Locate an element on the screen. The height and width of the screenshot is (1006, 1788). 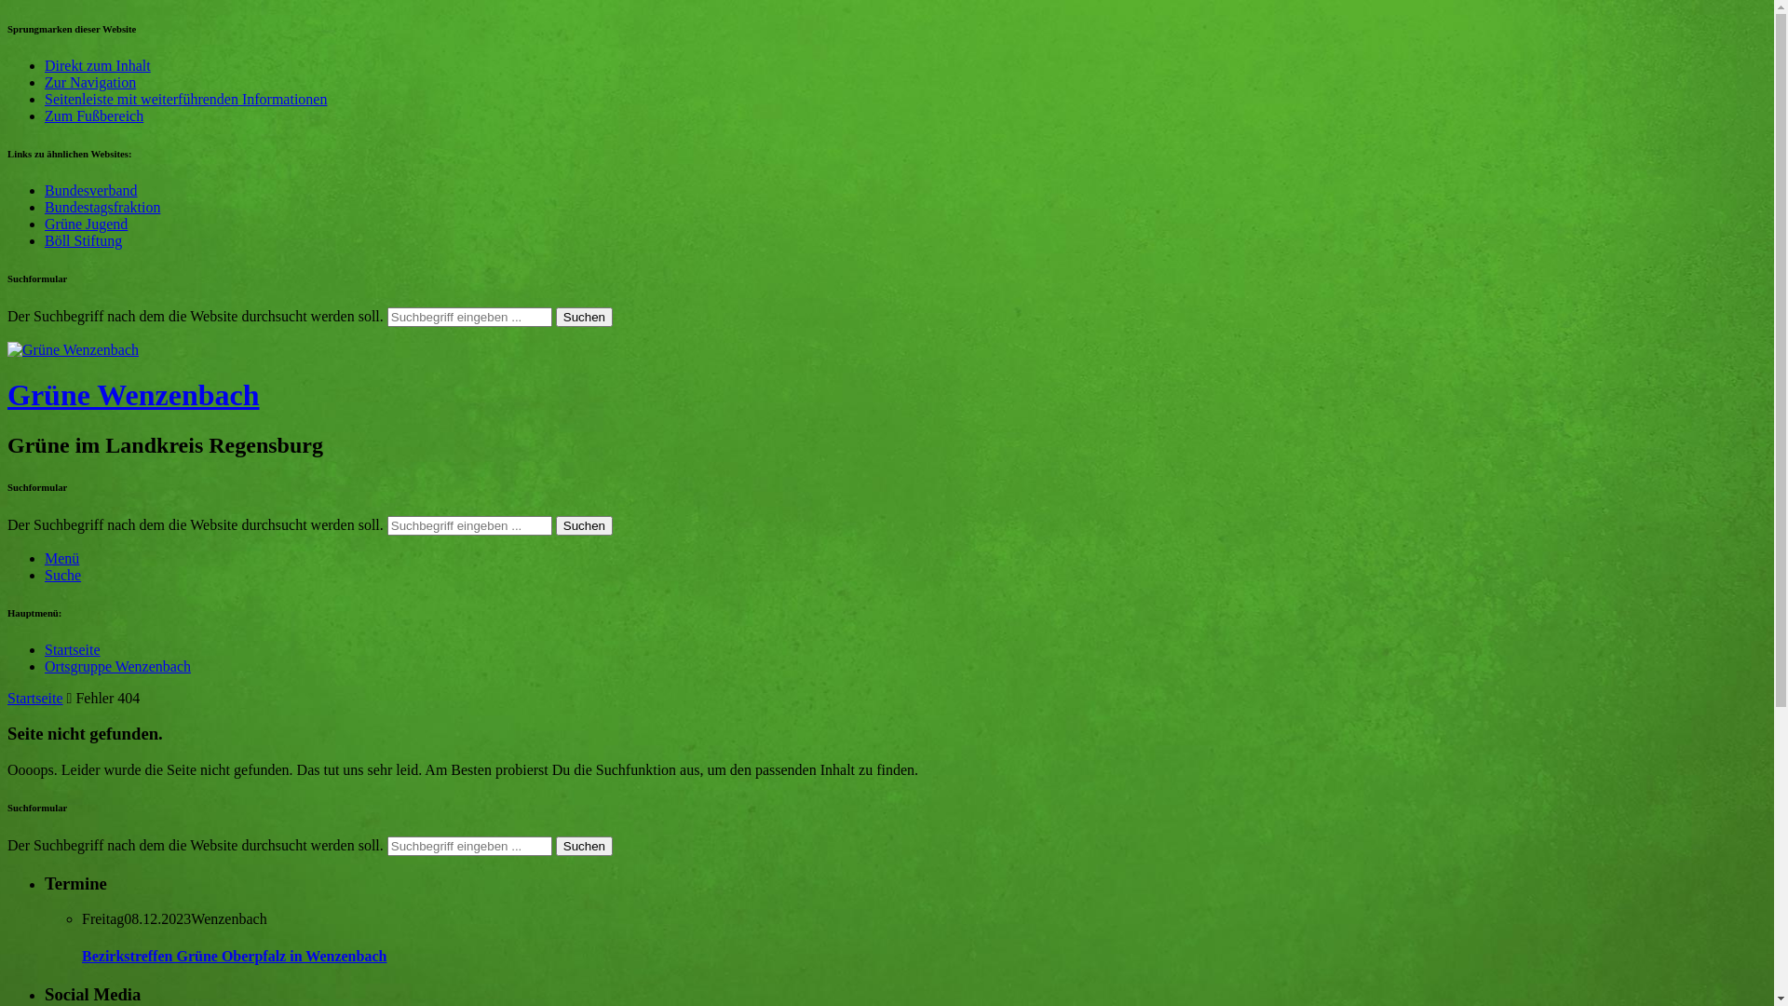
Suche is located at coordinates (63, 576).